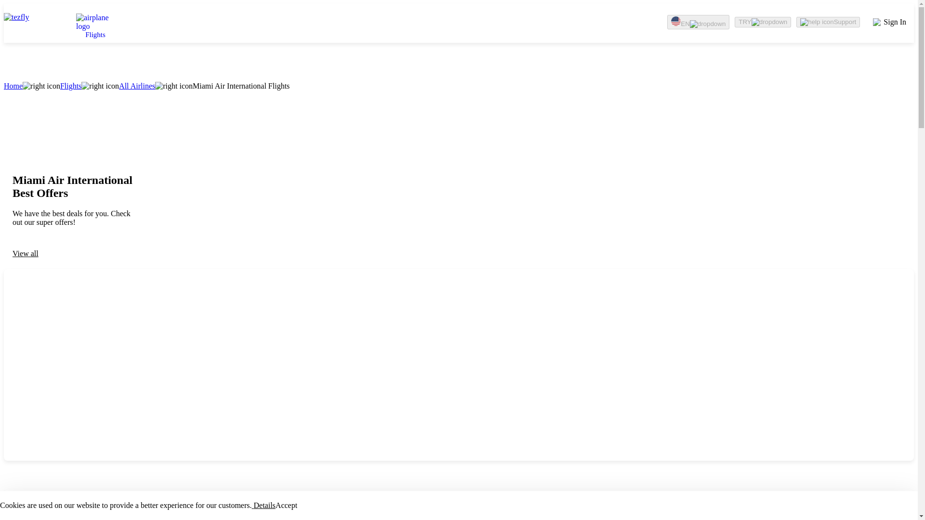 The height and width of the screenshot is (520, 925). Describe the element at coordinates (70, 86) in the screenshot. I see `Flights` at that location.